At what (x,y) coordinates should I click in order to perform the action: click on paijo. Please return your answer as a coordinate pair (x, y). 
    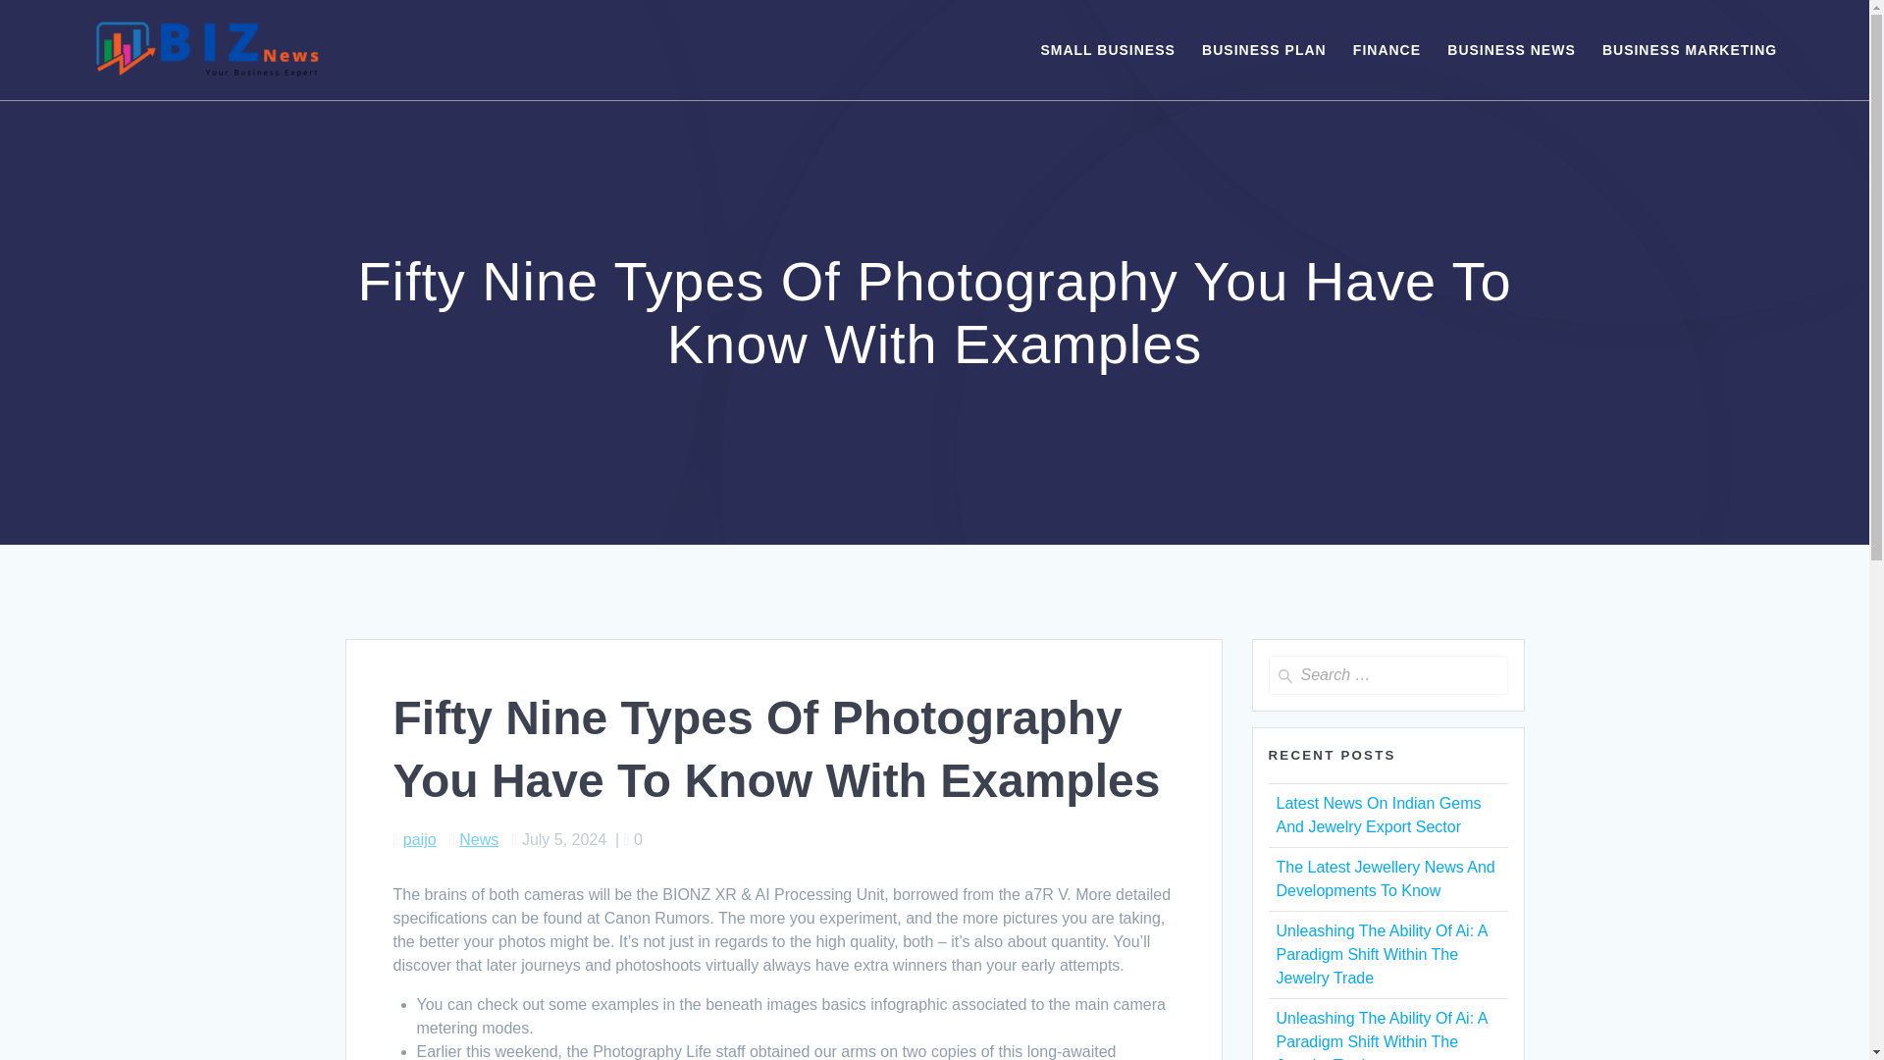
    Looking at the image, I should click on (420, 839).